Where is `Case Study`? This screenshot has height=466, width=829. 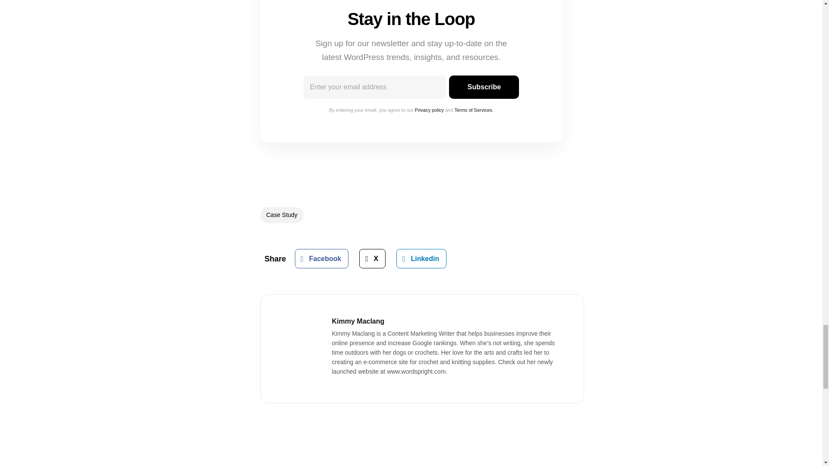 Case Study is located at coordinates (282, 215).